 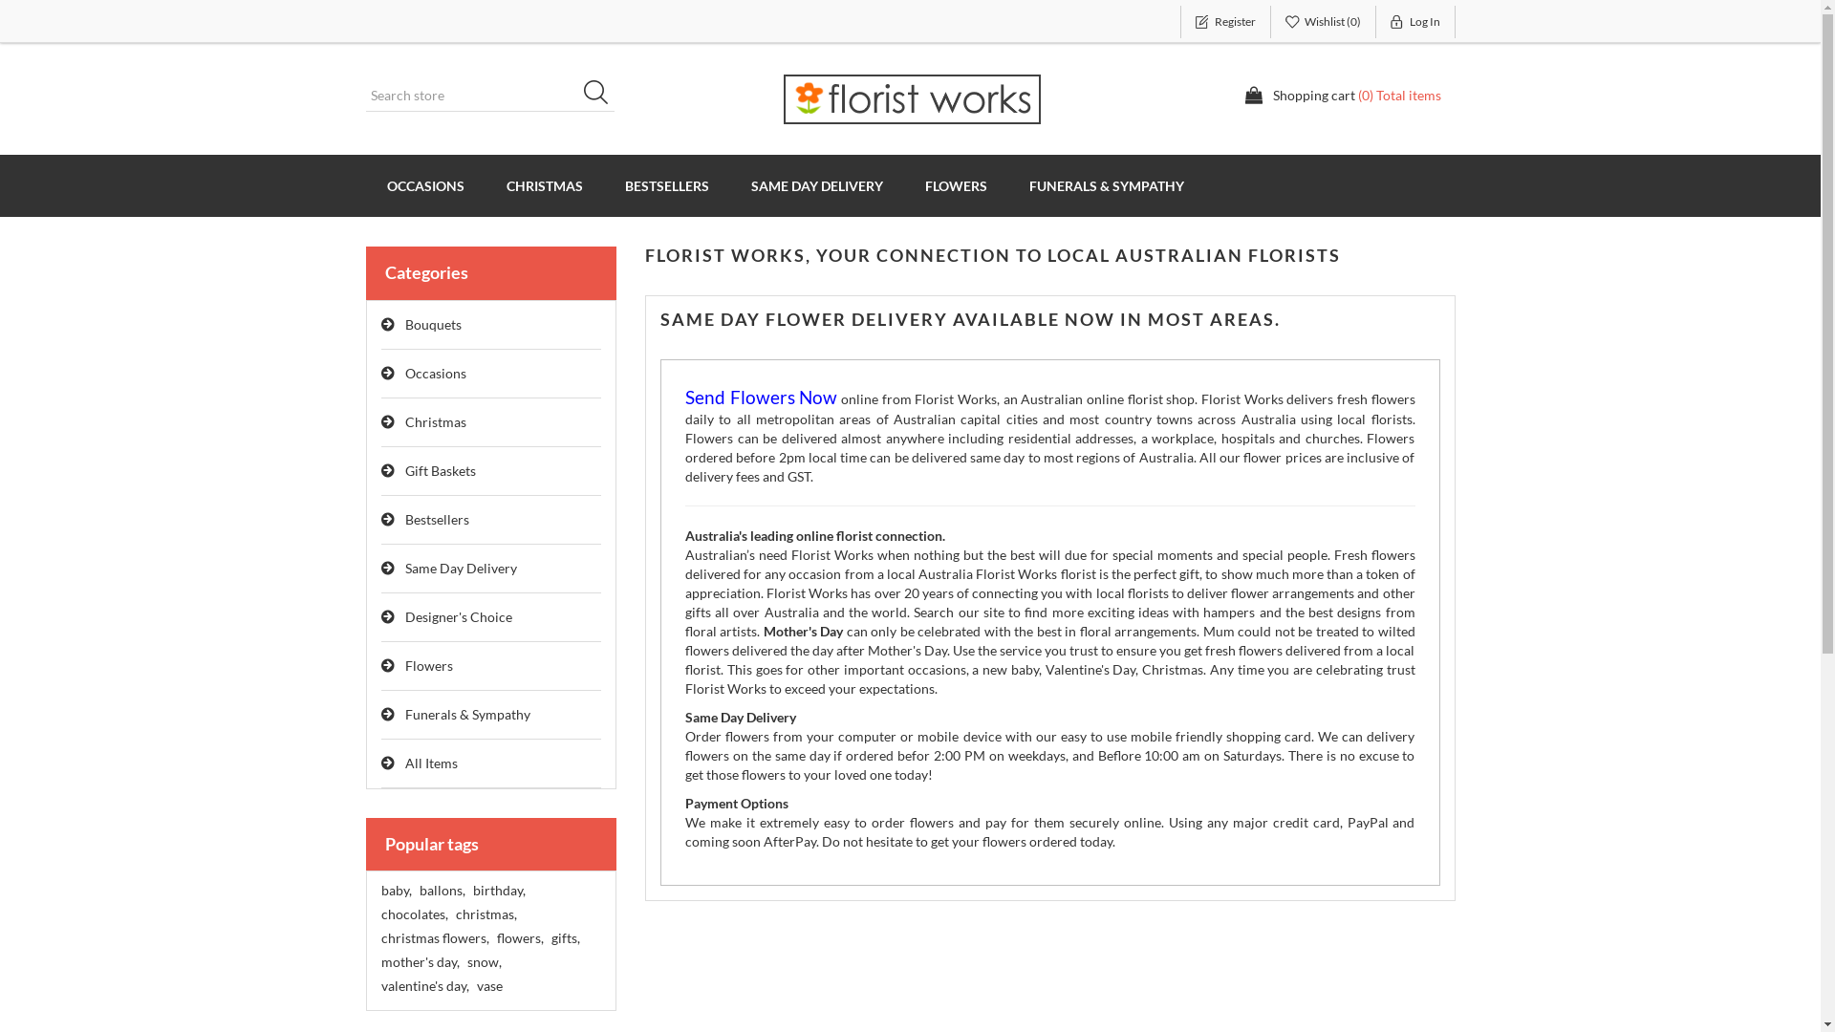 What do you see at coordinates (491, 617) in the screenshot?
I see `Designer's Choice` at bounding box center [491, 617].